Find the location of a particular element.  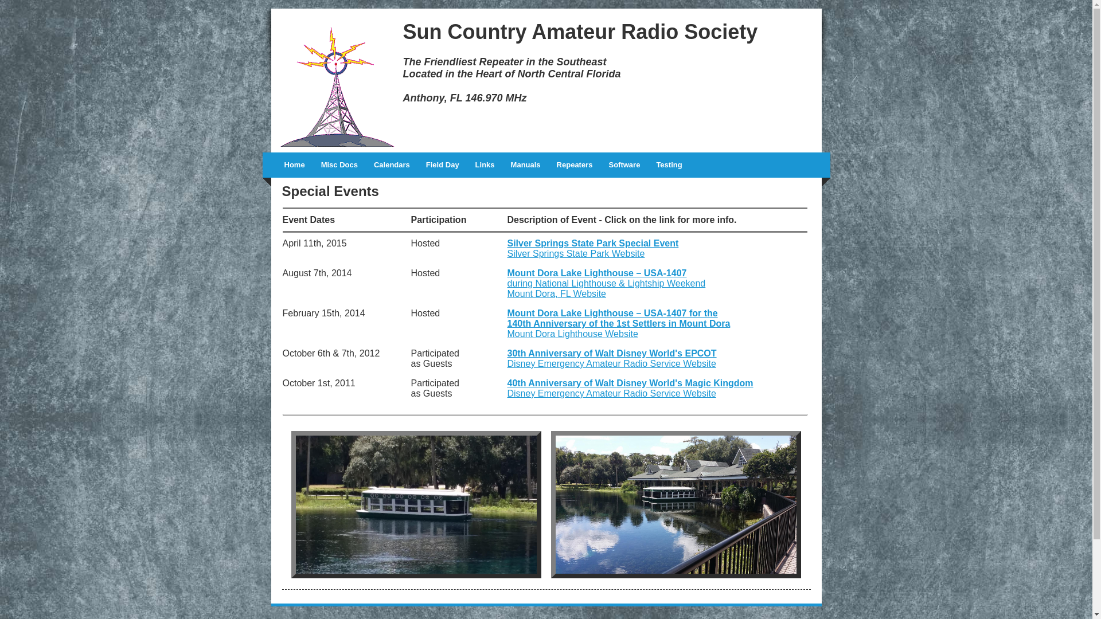

Testing is located at coordinates (669, 165).